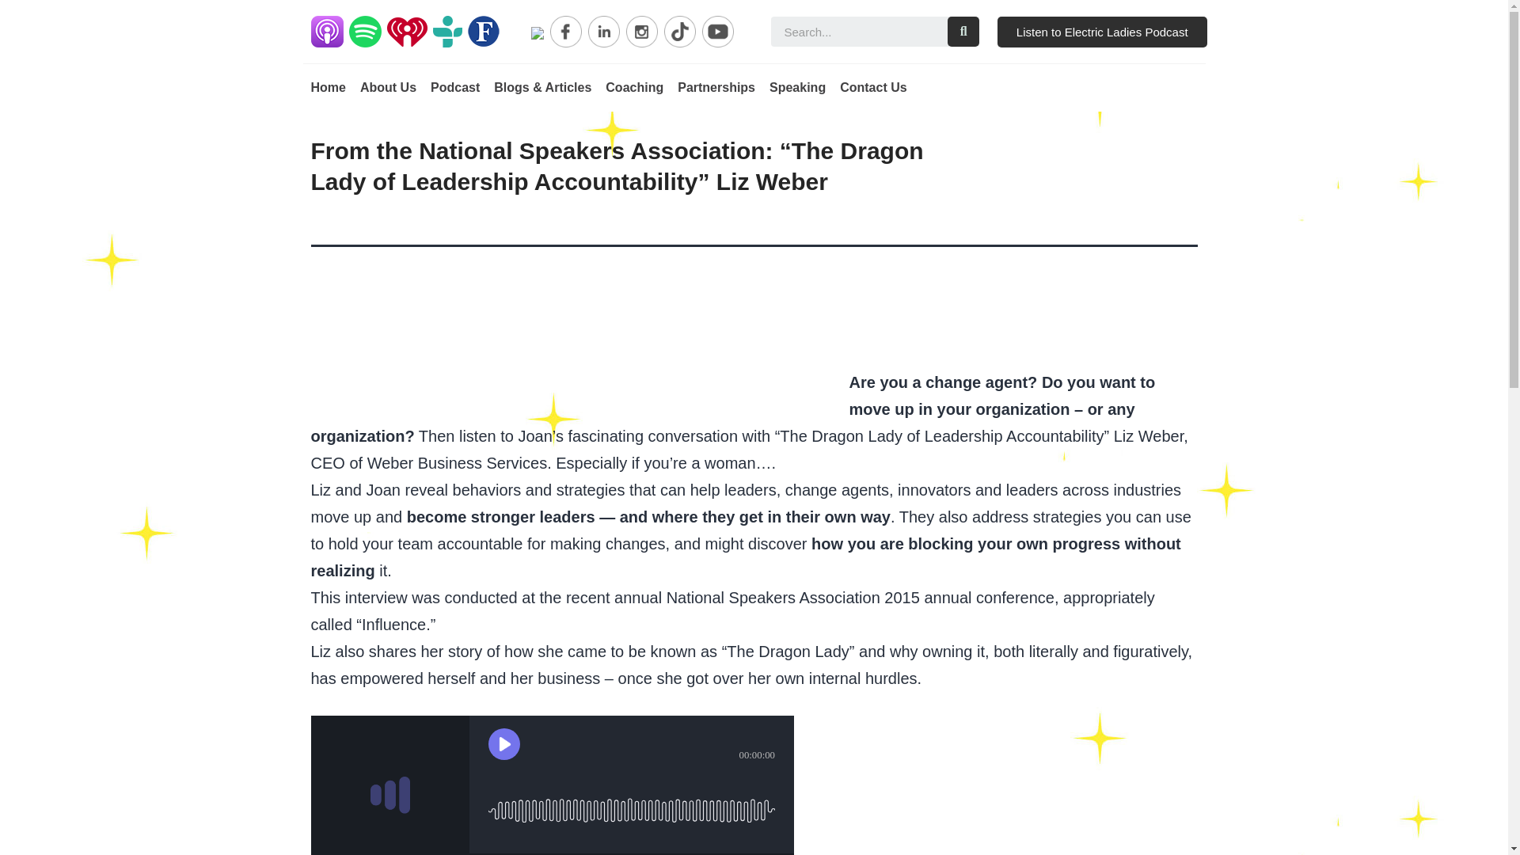  What do you see at coordinates (858, 32) in the screenshot?
I see `Search` at bounding box center [858, 32].